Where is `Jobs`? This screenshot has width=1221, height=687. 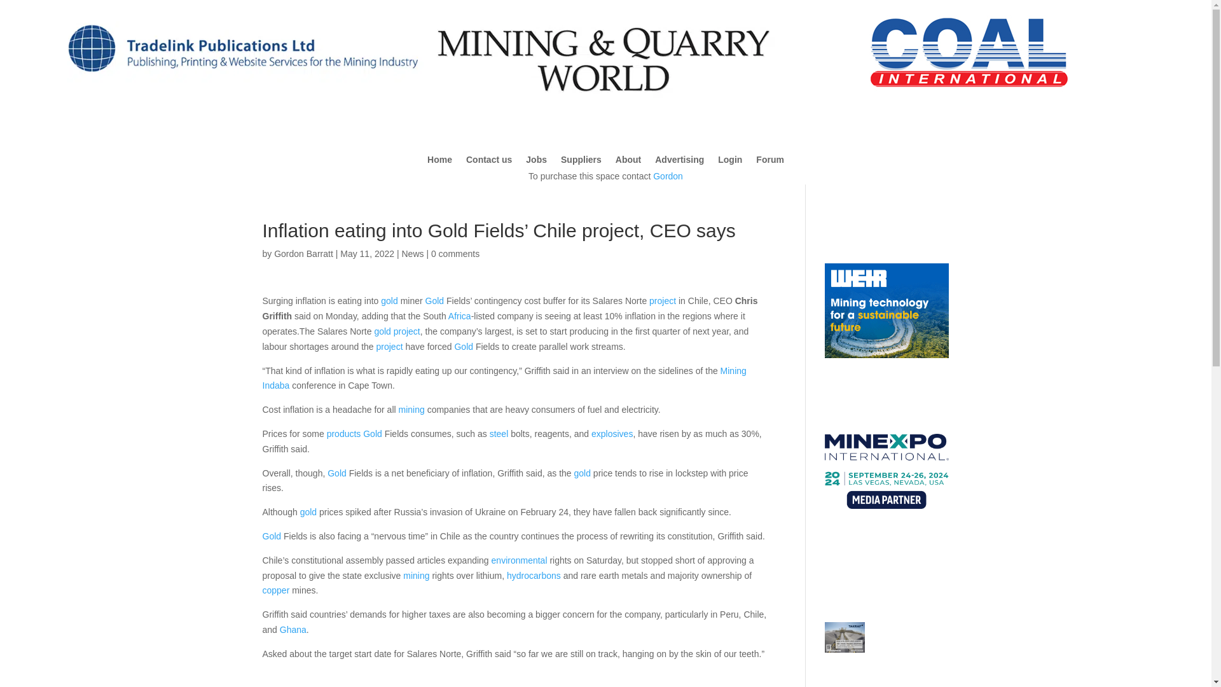 Jobs is located at coordinates (537, 162).